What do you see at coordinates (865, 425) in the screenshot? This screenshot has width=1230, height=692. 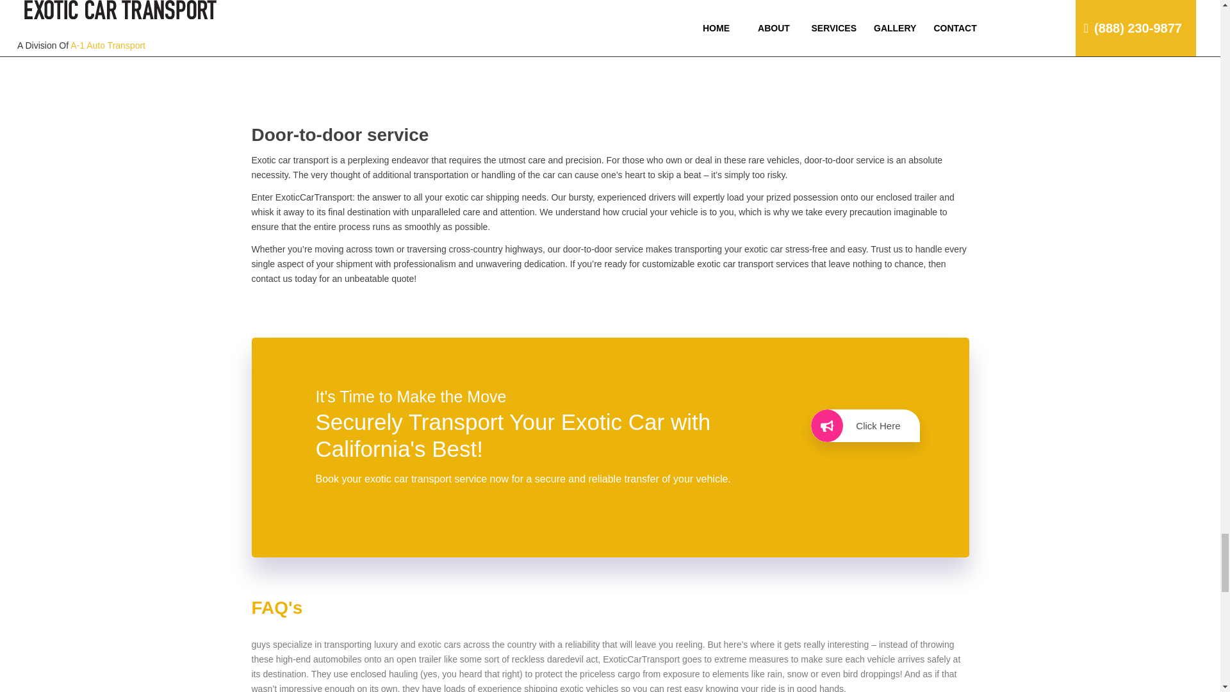 I see `Click Here` at bounding box center [865, 425].